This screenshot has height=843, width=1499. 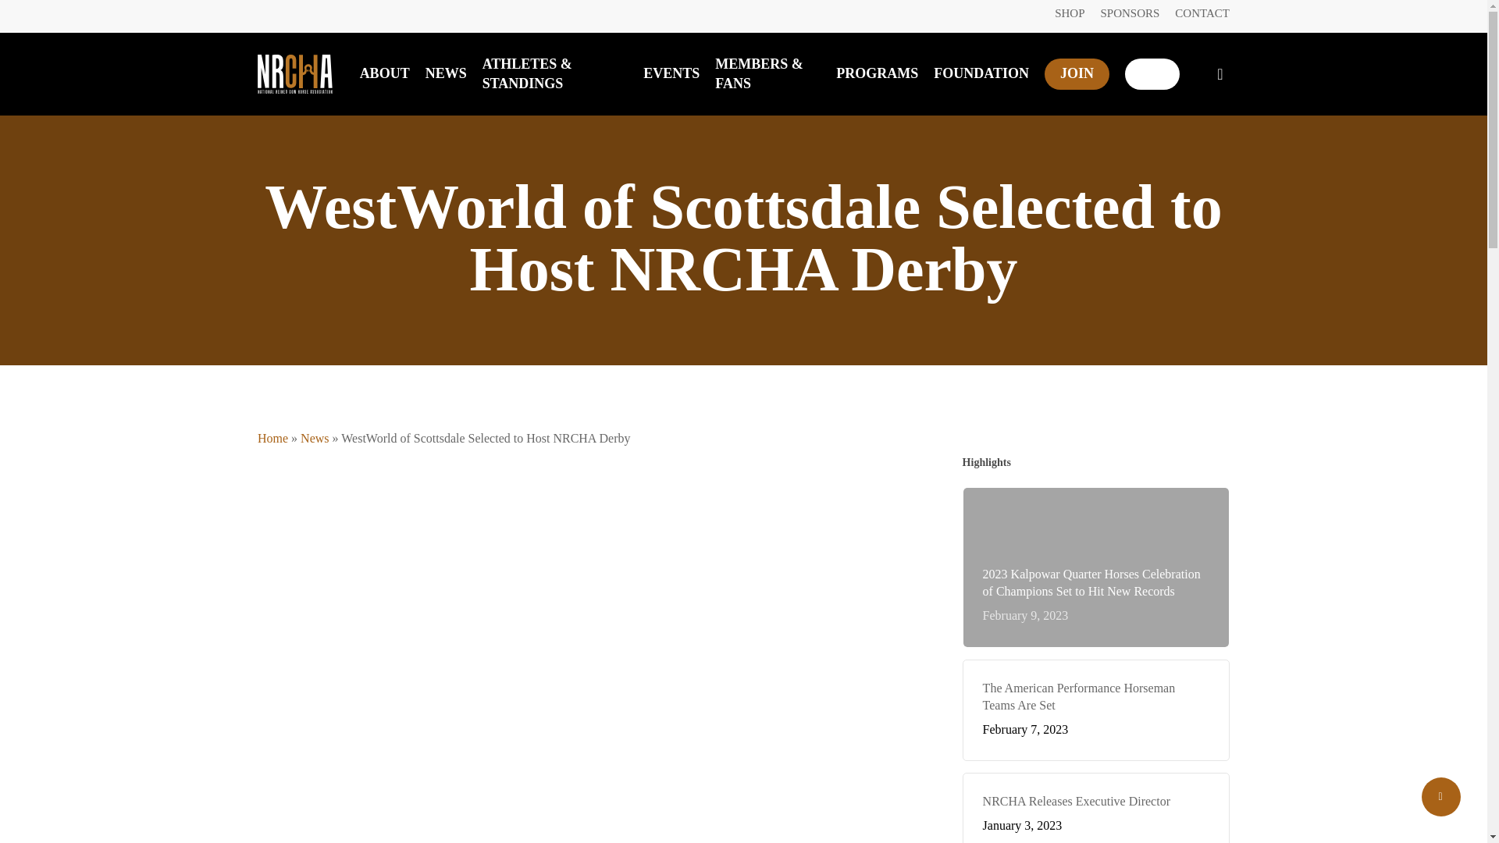 I want to click on EVENTS, so click(x=671, y=73).